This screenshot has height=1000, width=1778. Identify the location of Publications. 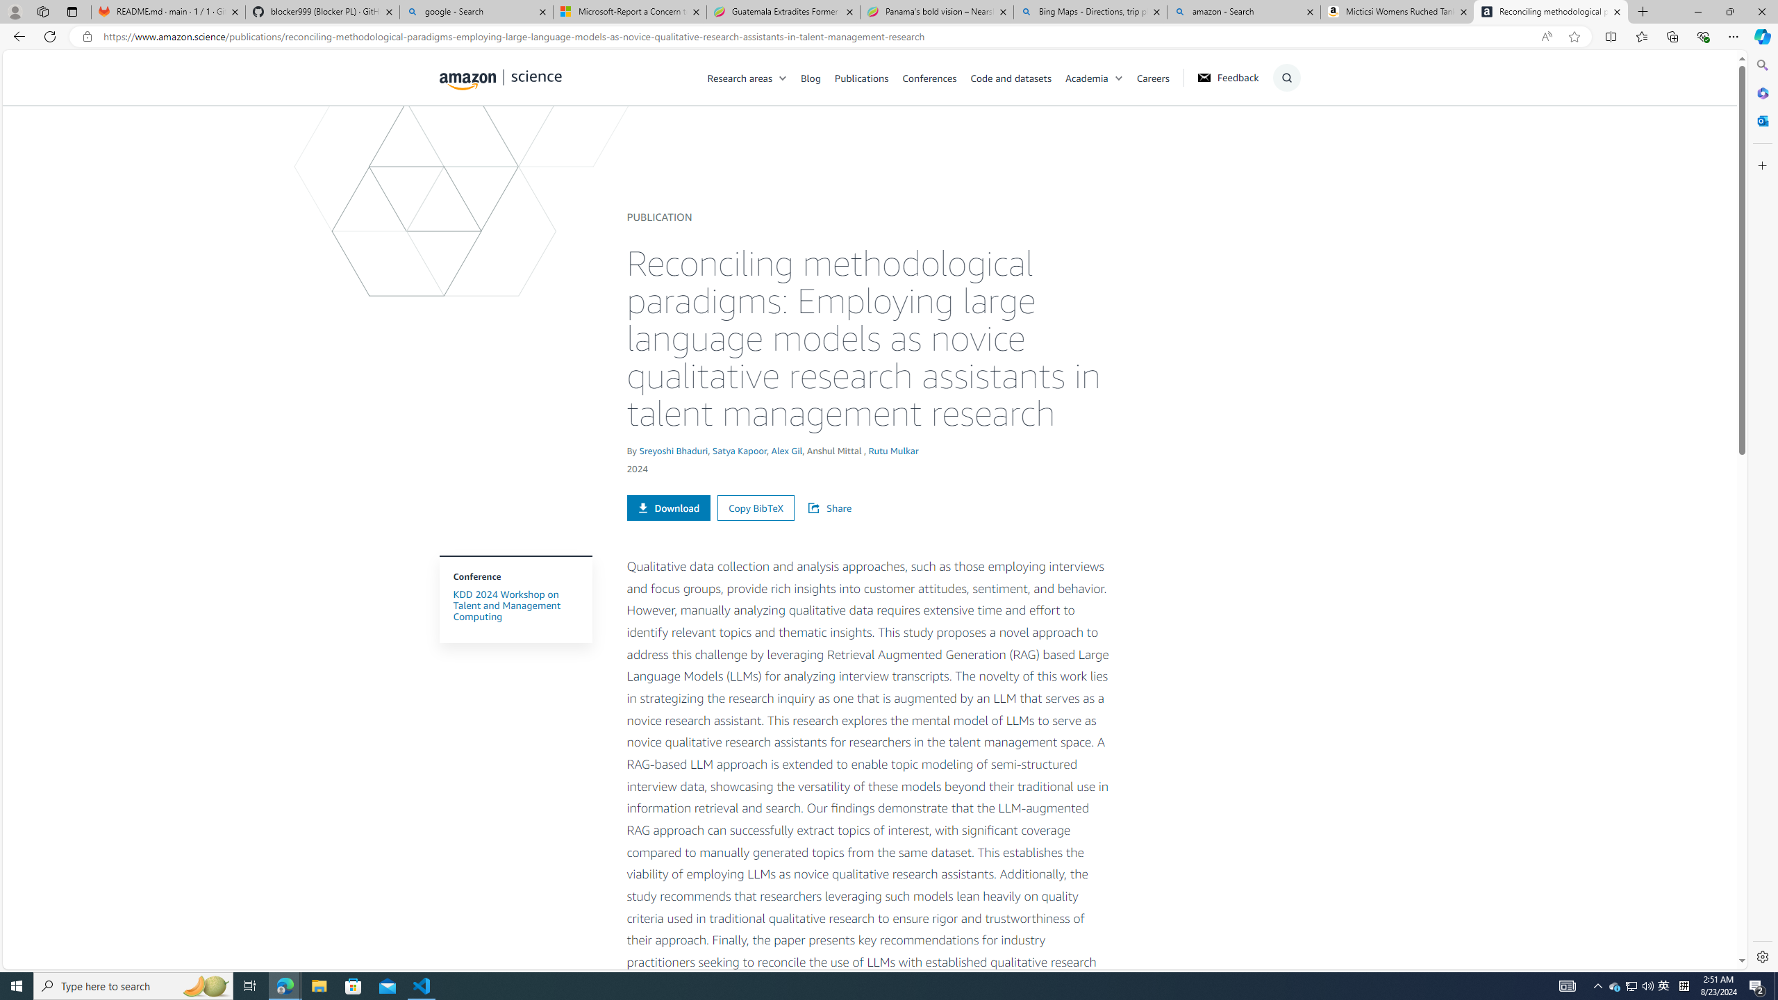
(868, 77).